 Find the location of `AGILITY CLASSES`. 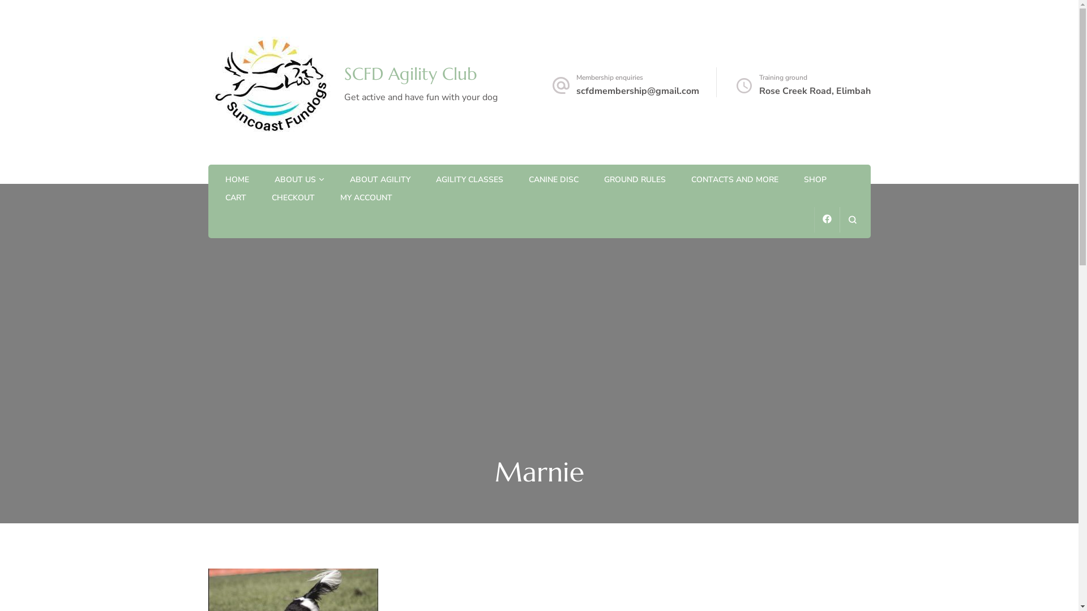

AGILITY CLASSES is located at coordinates (470, 180).